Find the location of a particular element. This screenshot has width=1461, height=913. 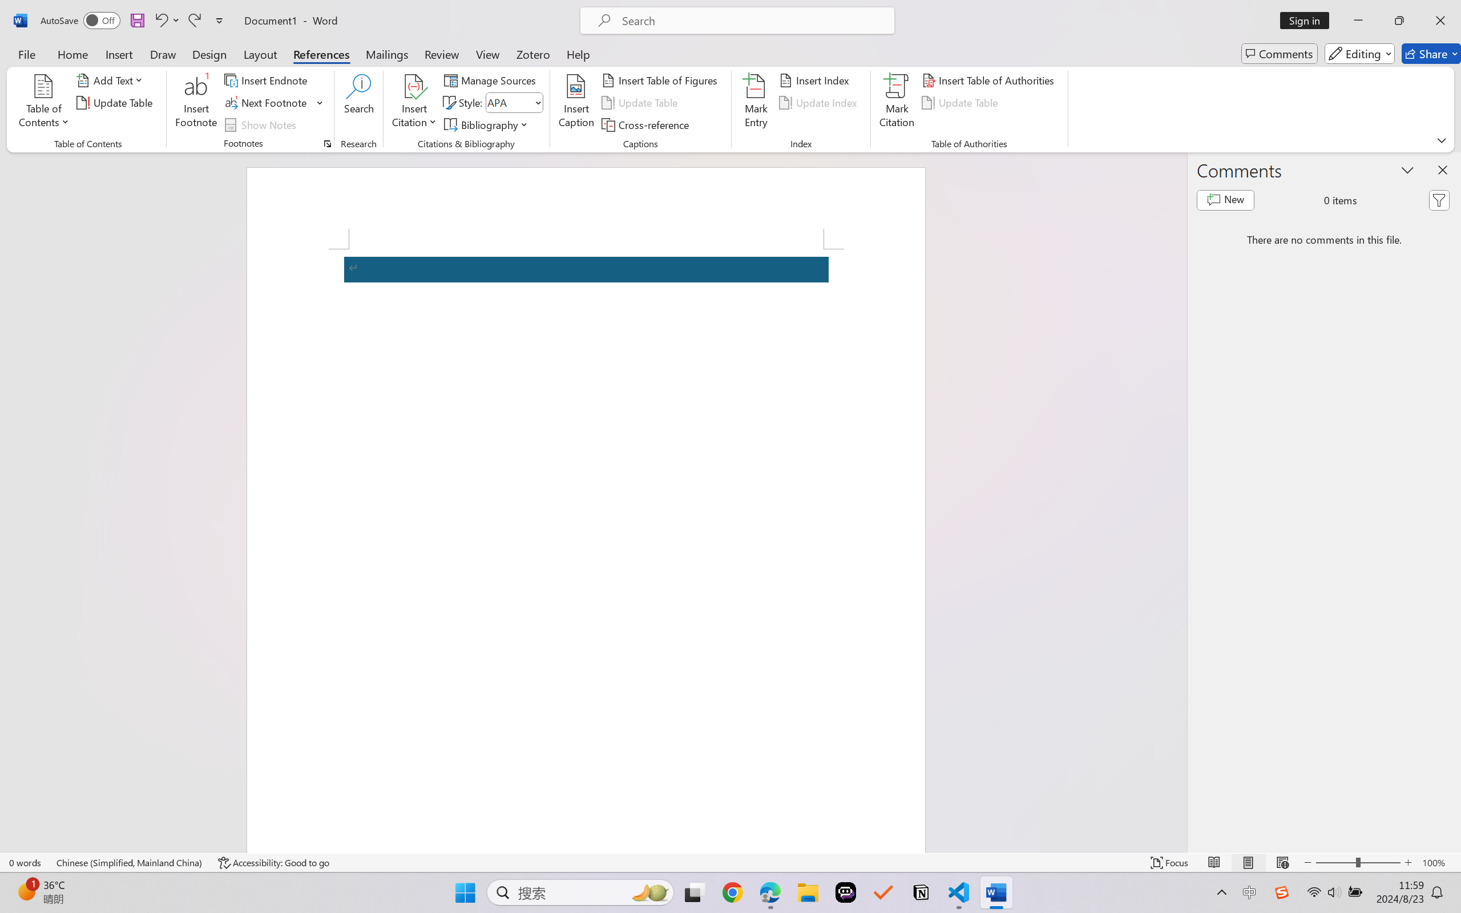

Insert Footnote is located at coordinates (196, 103).